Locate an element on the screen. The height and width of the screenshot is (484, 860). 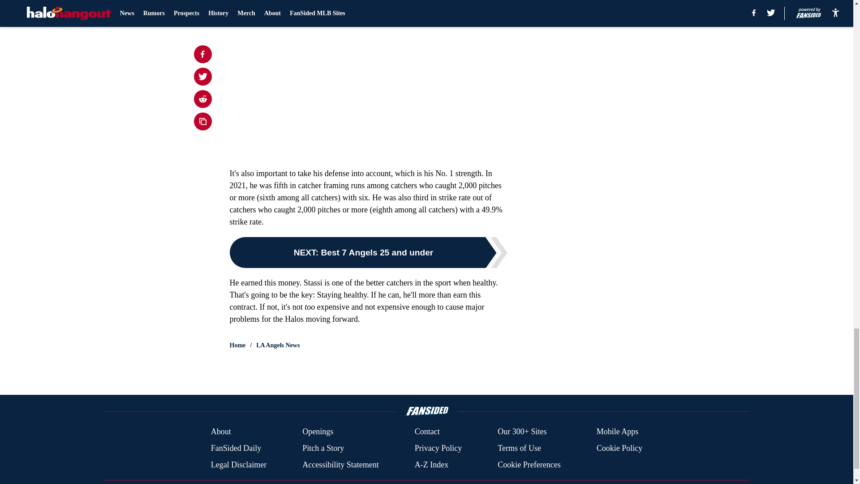
Openings is located at coordinates (318, 432).